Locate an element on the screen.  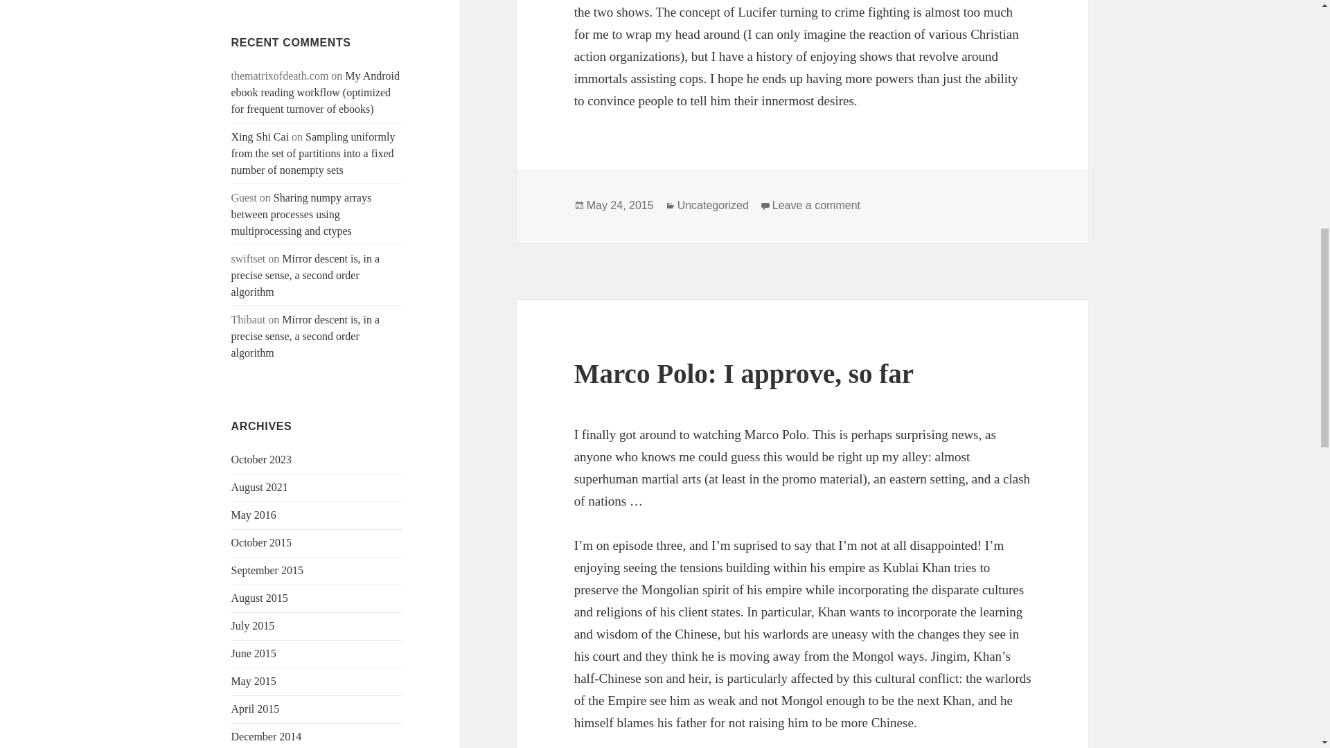
August 2021 is located at coordinates (260, 487).